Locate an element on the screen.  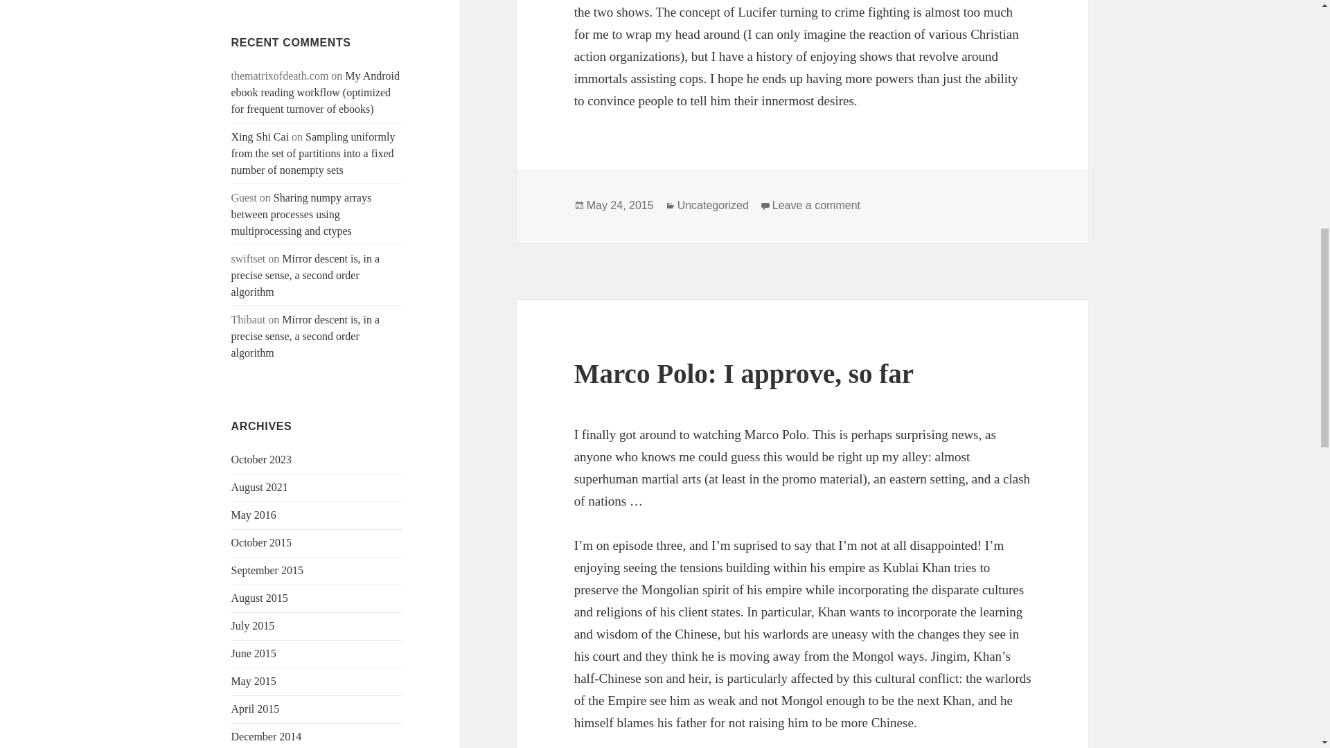
August 2021 is located at coordinates (260, 487).